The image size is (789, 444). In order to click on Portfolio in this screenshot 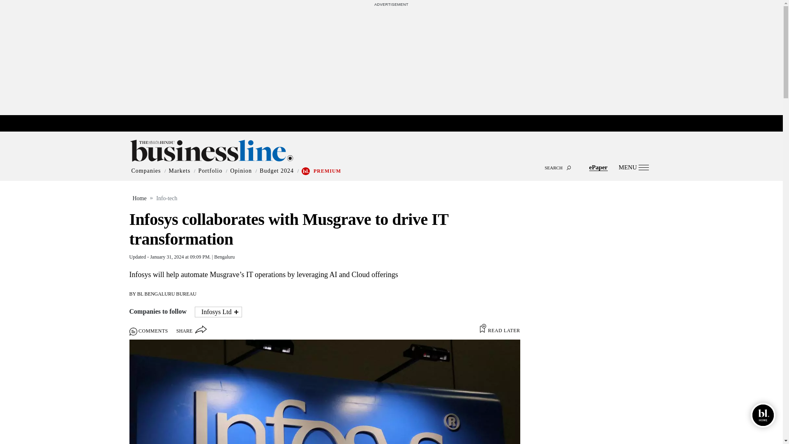, I will do `click(210, 171)`.